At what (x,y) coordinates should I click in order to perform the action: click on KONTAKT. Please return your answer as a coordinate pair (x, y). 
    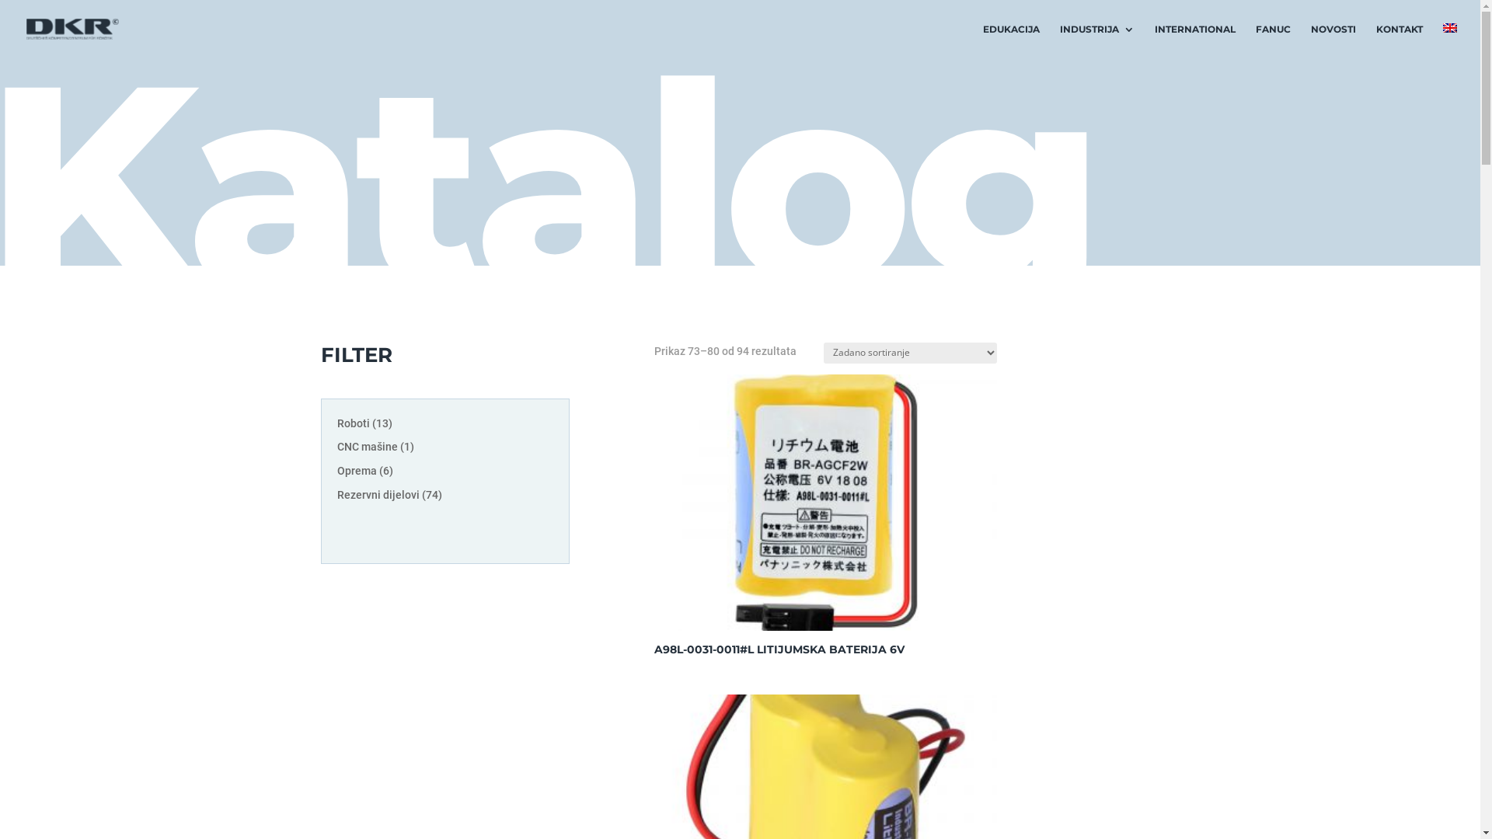
    Looking at the image, I should click on (1400, 41).